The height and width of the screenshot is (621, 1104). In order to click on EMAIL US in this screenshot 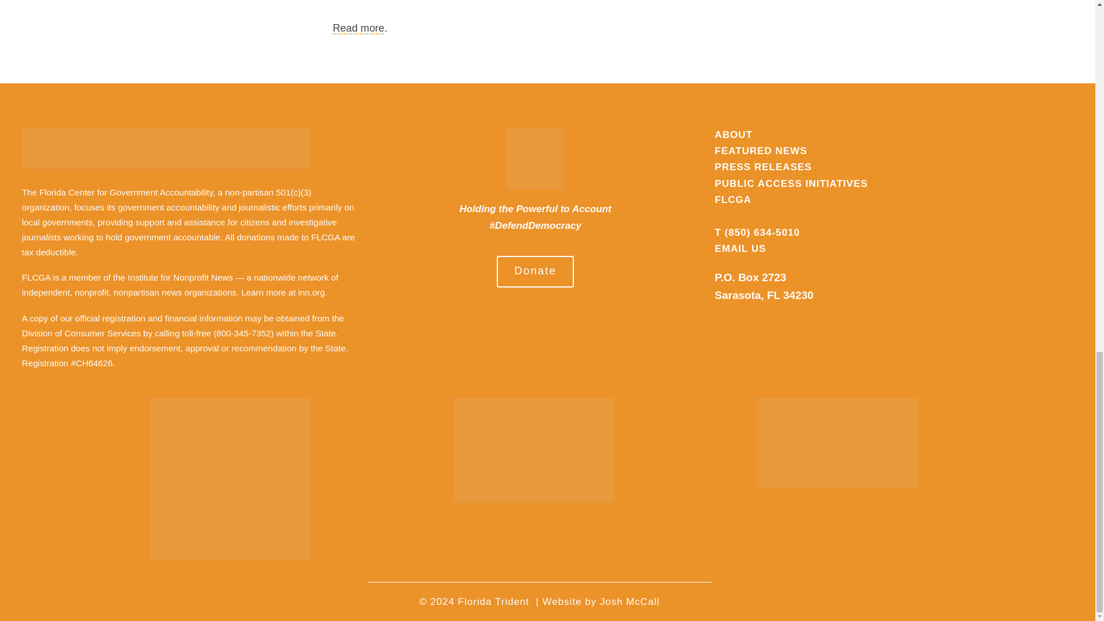, I will do `click(740, 248)`.